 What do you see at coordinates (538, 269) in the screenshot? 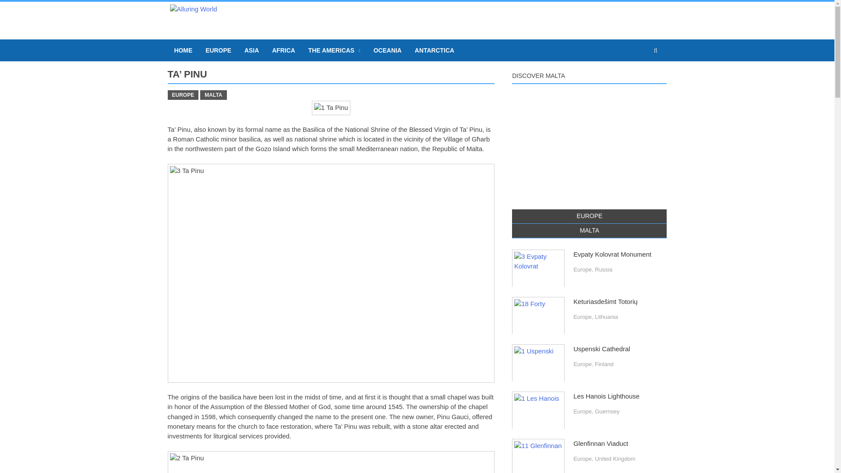
I see `Evpaty Kolovrat Monument` at bounding box center [538, 269].